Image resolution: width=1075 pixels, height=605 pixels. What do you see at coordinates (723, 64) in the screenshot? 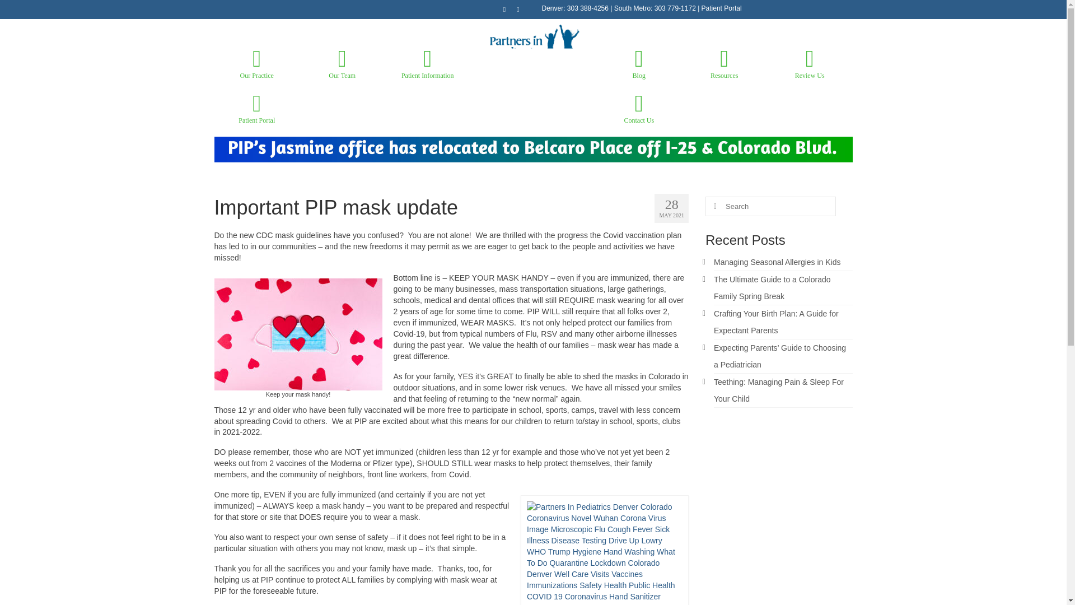
I see `Resources` at bounding box center [723, 64].